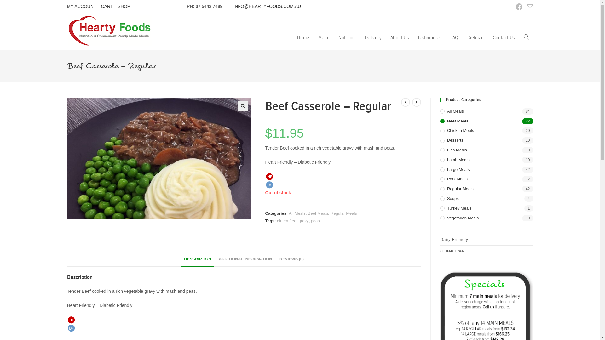 The width and height of the screenshot is (605, 340). What do you see at coordinates (487, 189) in the screenshot?
I see `Regular Meals` at bounding box center [487, 189].